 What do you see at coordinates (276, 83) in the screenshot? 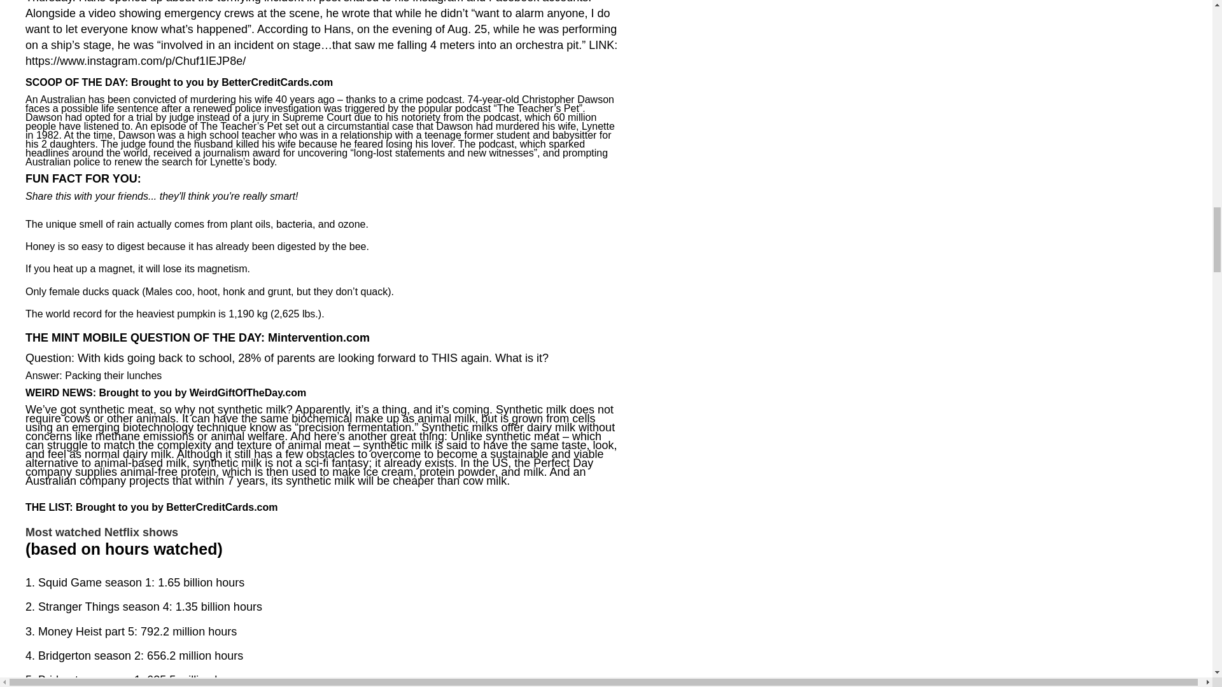
I see `BetterCreditCards.com` at bounding box center [276, 83].